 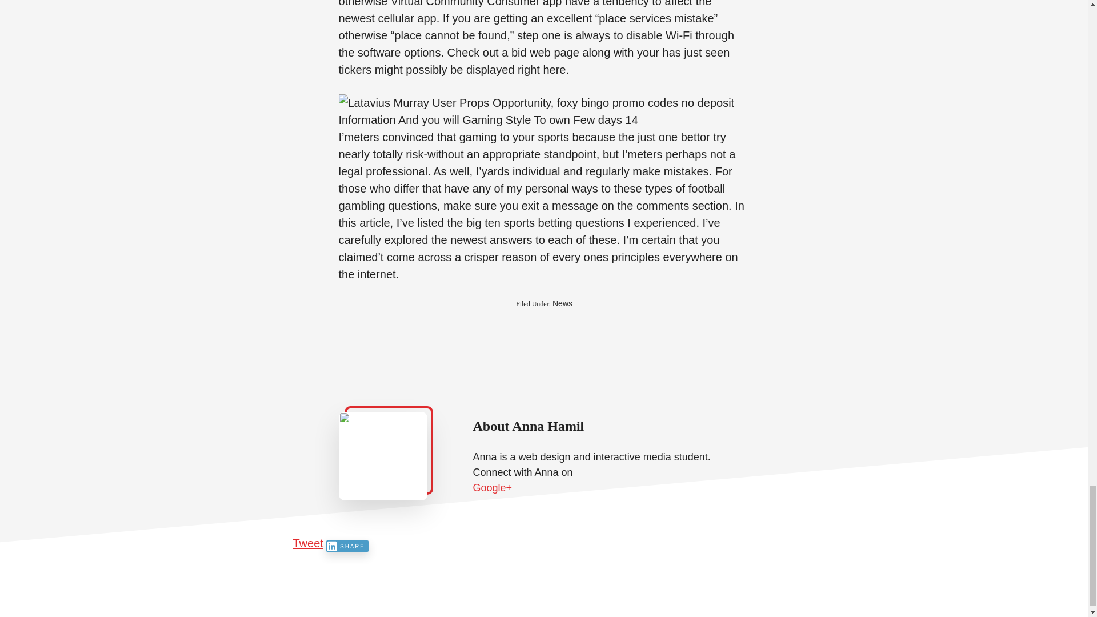 I want to click on SHARE, so click(x=347, y=546).